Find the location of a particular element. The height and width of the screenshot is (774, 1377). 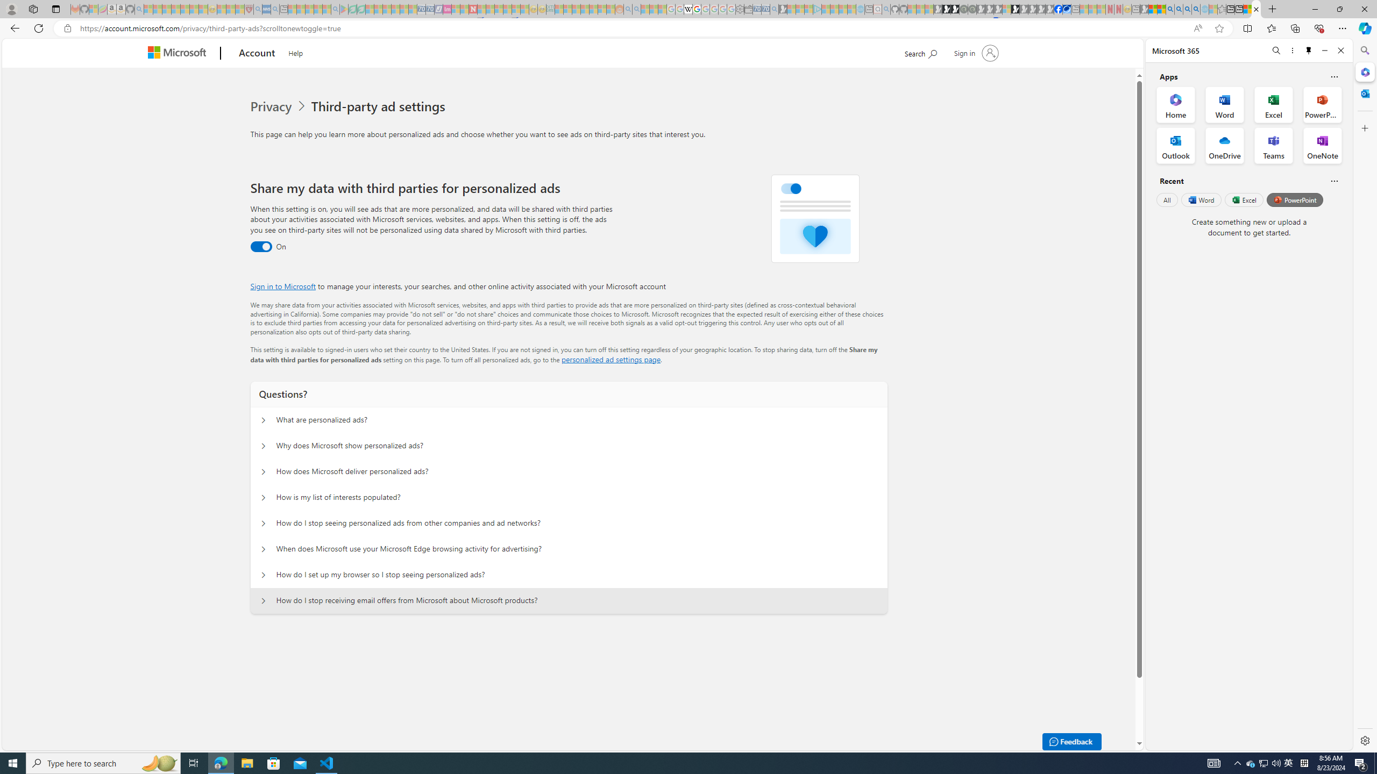

personalized ad settings page is located at coordinates (610, 359).